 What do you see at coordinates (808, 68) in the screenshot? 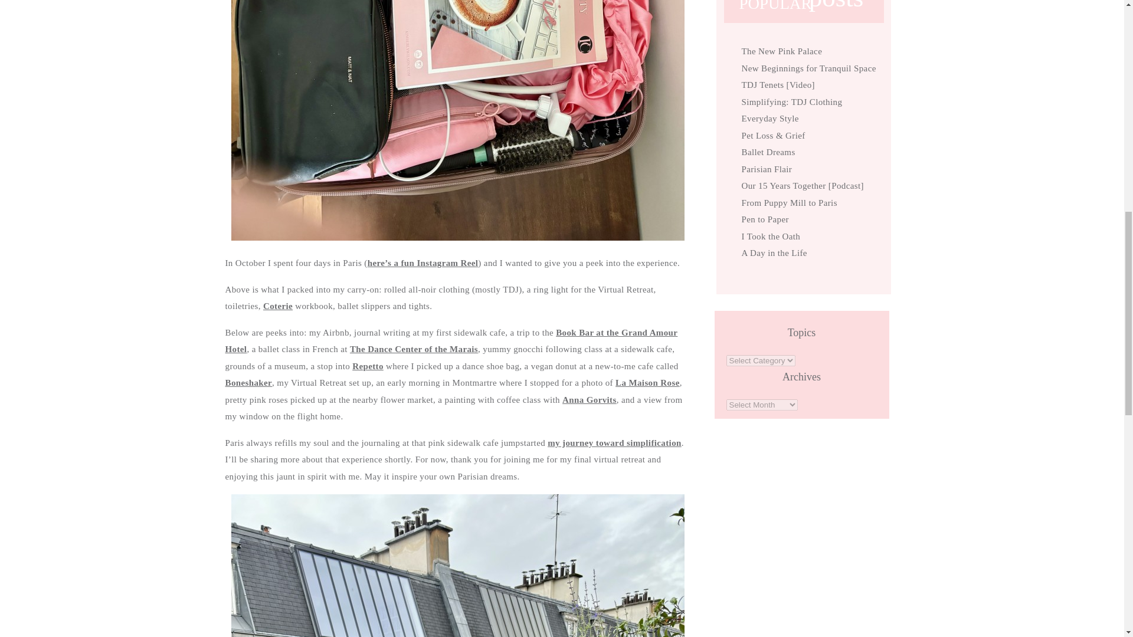
I see `New Beginnings for Tranquil Space` at bounding box center [808, 68].